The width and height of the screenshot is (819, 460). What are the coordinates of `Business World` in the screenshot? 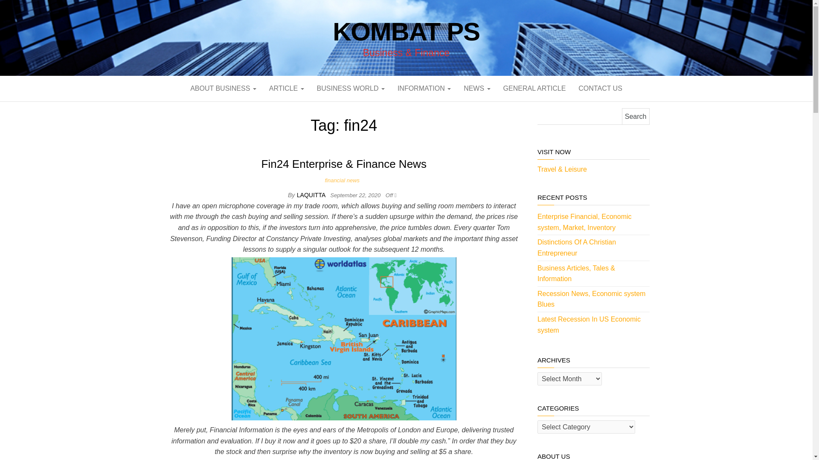 It's located at (351, 89).